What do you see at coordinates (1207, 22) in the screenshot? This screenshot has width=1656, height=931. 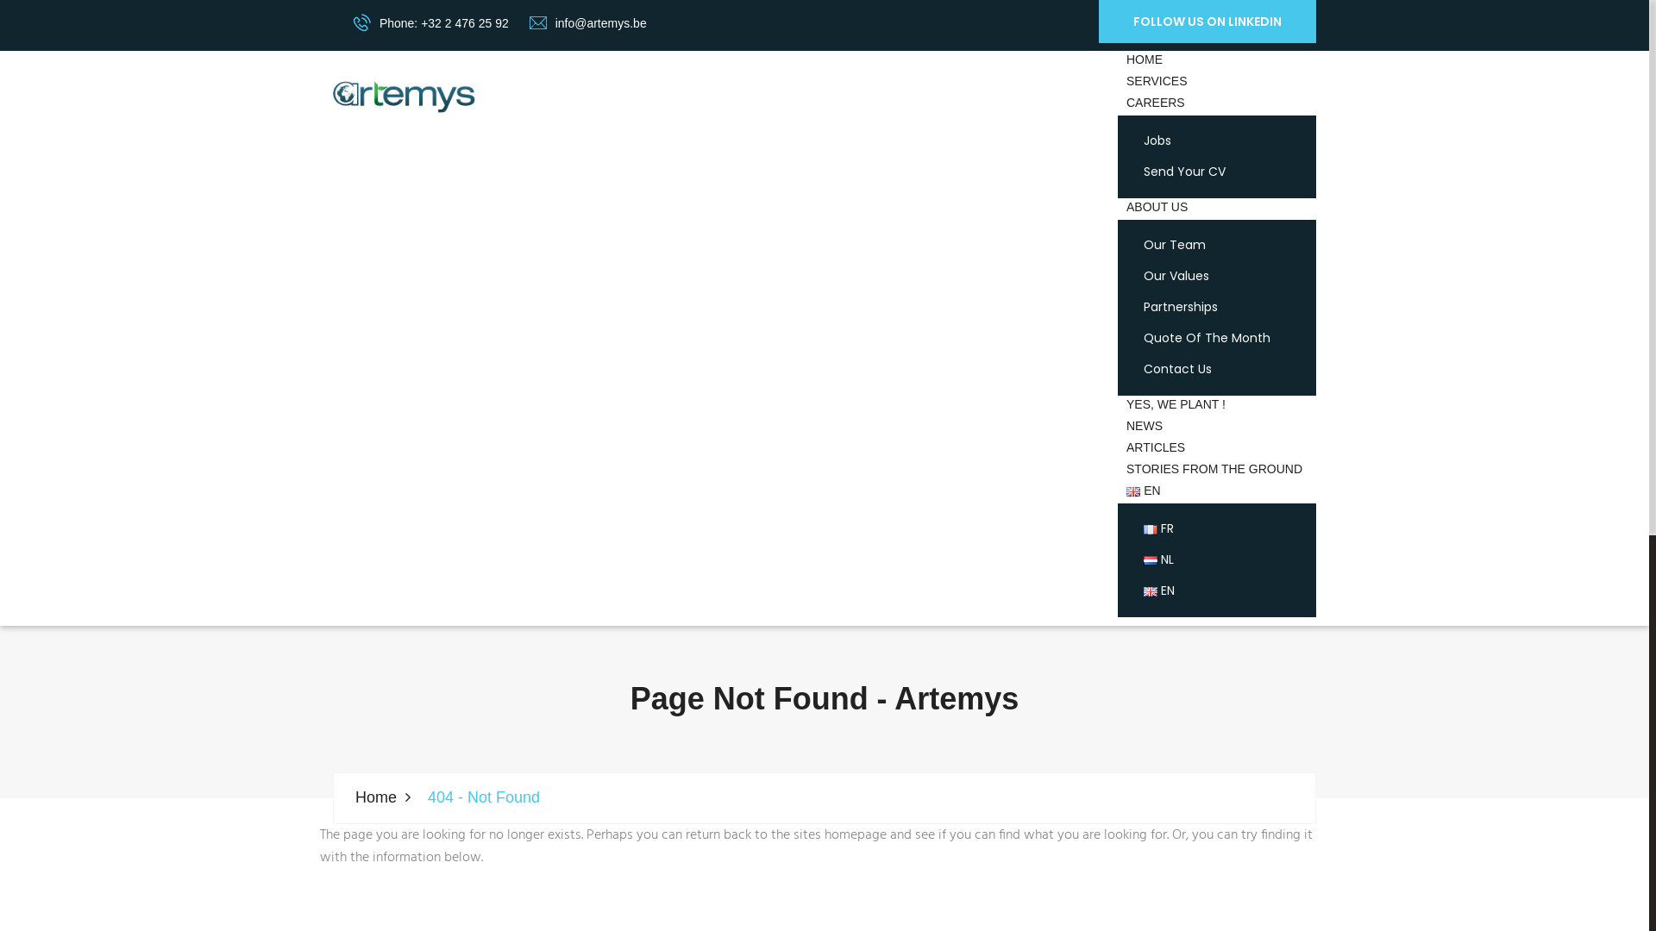 I see `FOLLOW US ON LINKEDIN` at bounding box center [1207, 22].